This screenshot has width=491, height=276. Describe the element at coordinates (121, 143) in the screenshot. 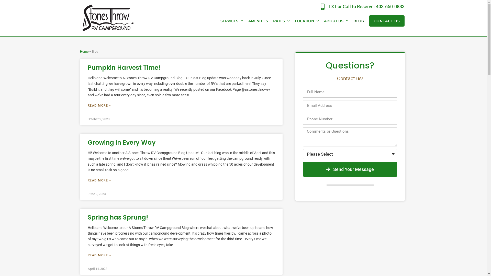

I see `Growing in Every Way` at that location.